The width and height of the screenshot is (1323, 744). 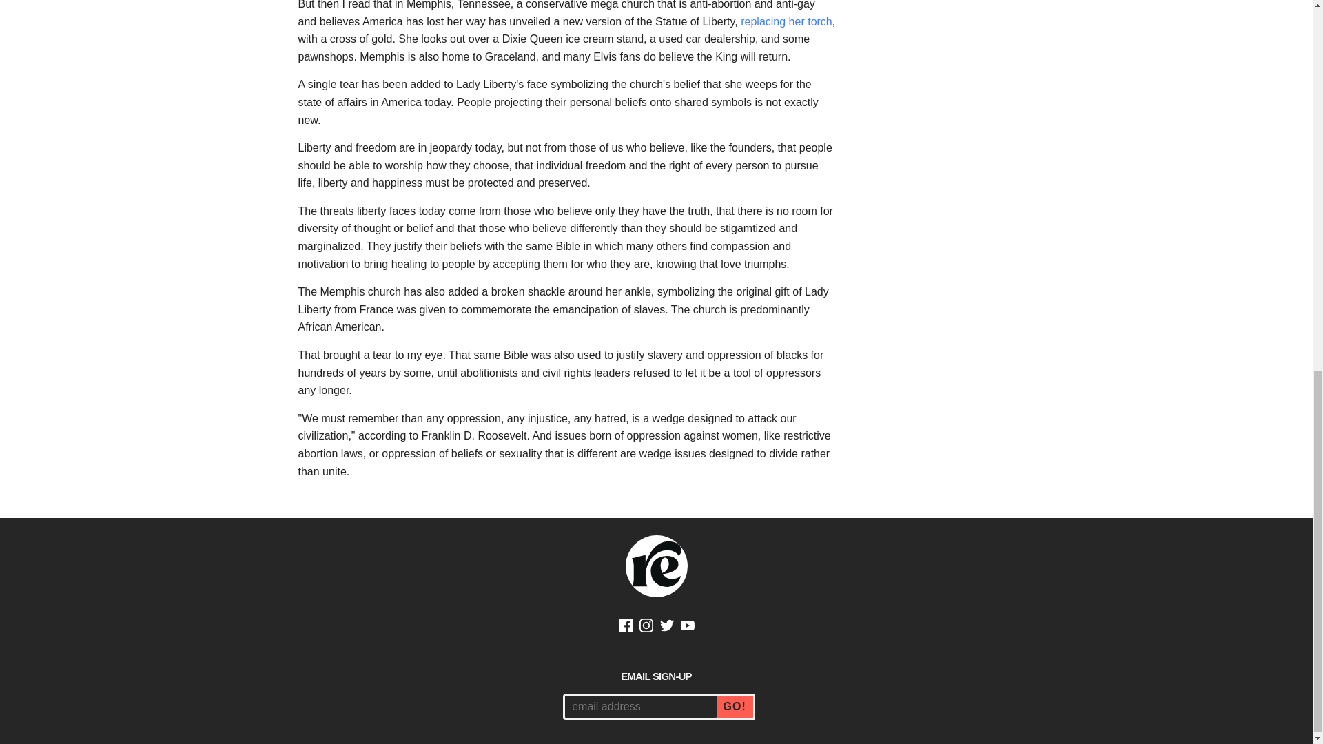 What do you see at coordinates (646, 627) in the screenshot?
I see `INSTAGRAM` at bounding box center [646, 627].